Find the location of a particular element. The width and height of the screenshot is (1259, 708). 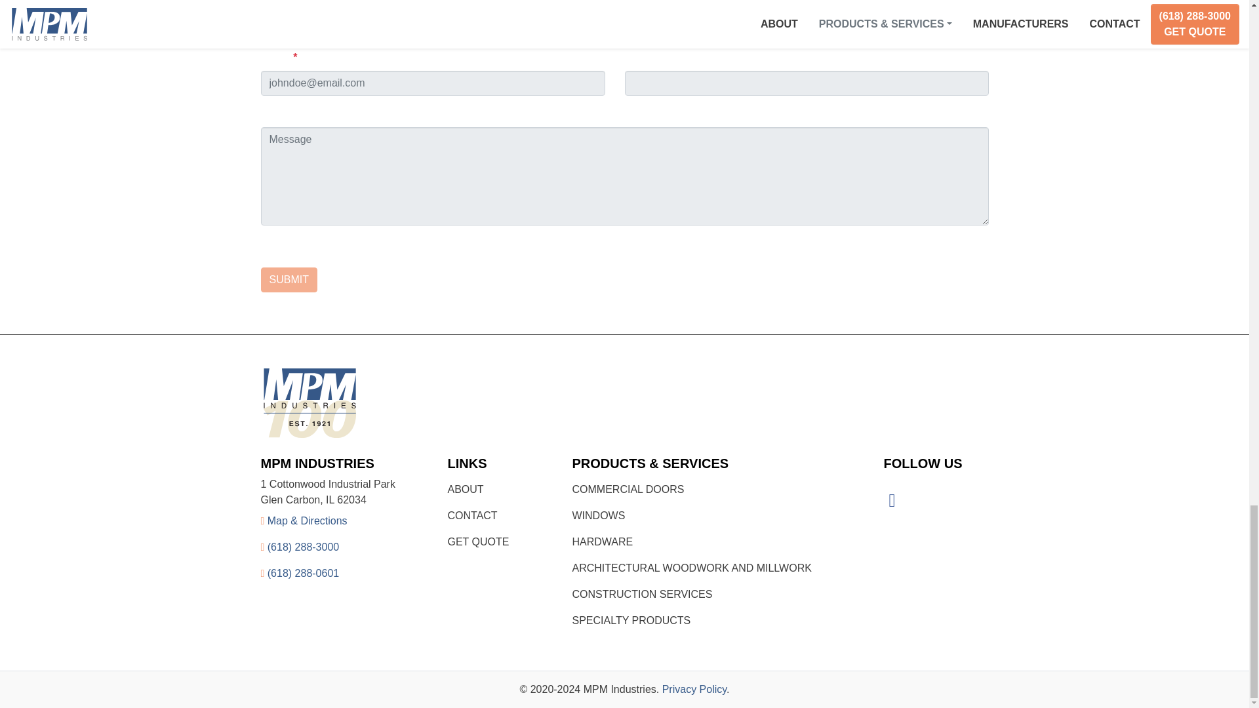

Submit is located at coordinates (289, 280).